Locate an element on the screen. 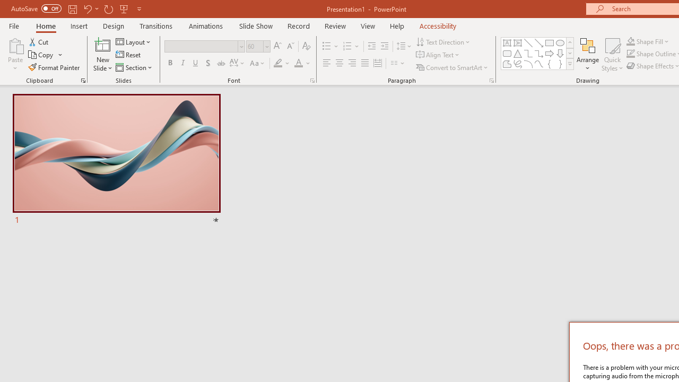 The height and width of the screenshot is (382, 679). Rectangle: Rounded Corners is located at coordinates (507, 53).